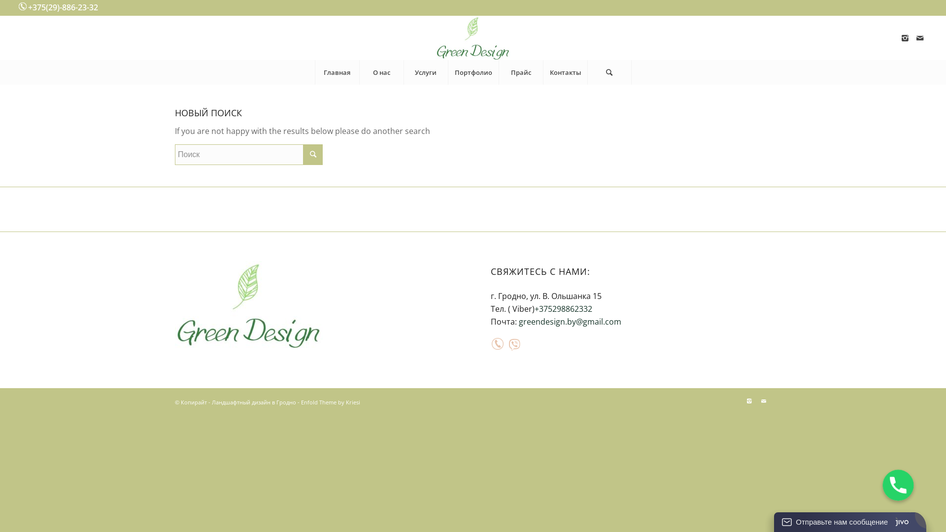 This screenshot has width=946, height=532. Describe the element at coordinates (498, 348) in the screenshot. I see `tel` at that location.